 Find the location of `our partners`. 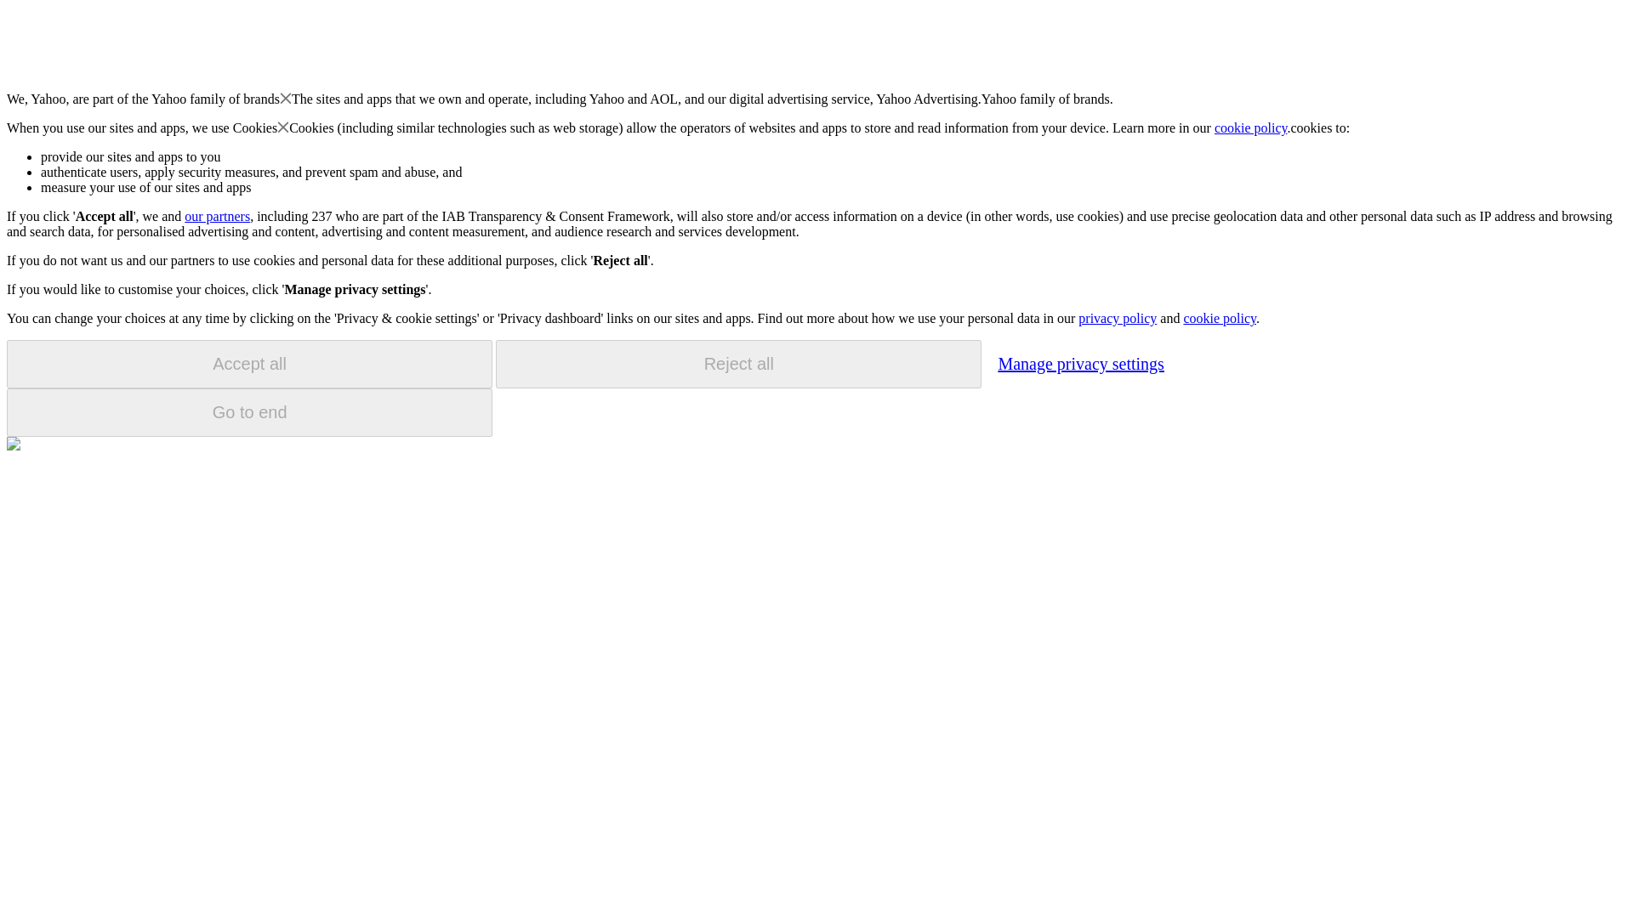

our partners is located at coordinates (216, 216).